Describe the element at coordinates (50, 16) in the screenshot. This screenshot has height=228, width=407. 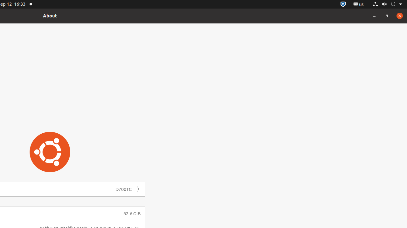
I see `About` at that location.